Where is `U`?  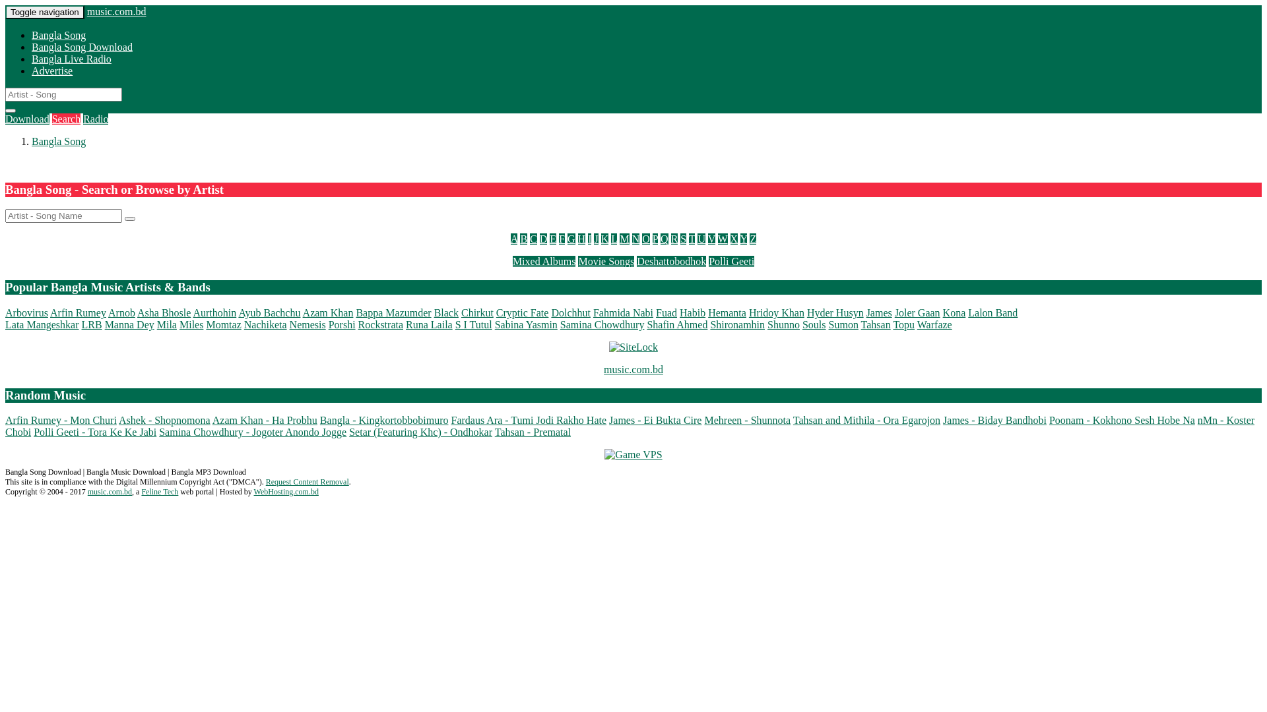
U is located at coordinates (701, 239).